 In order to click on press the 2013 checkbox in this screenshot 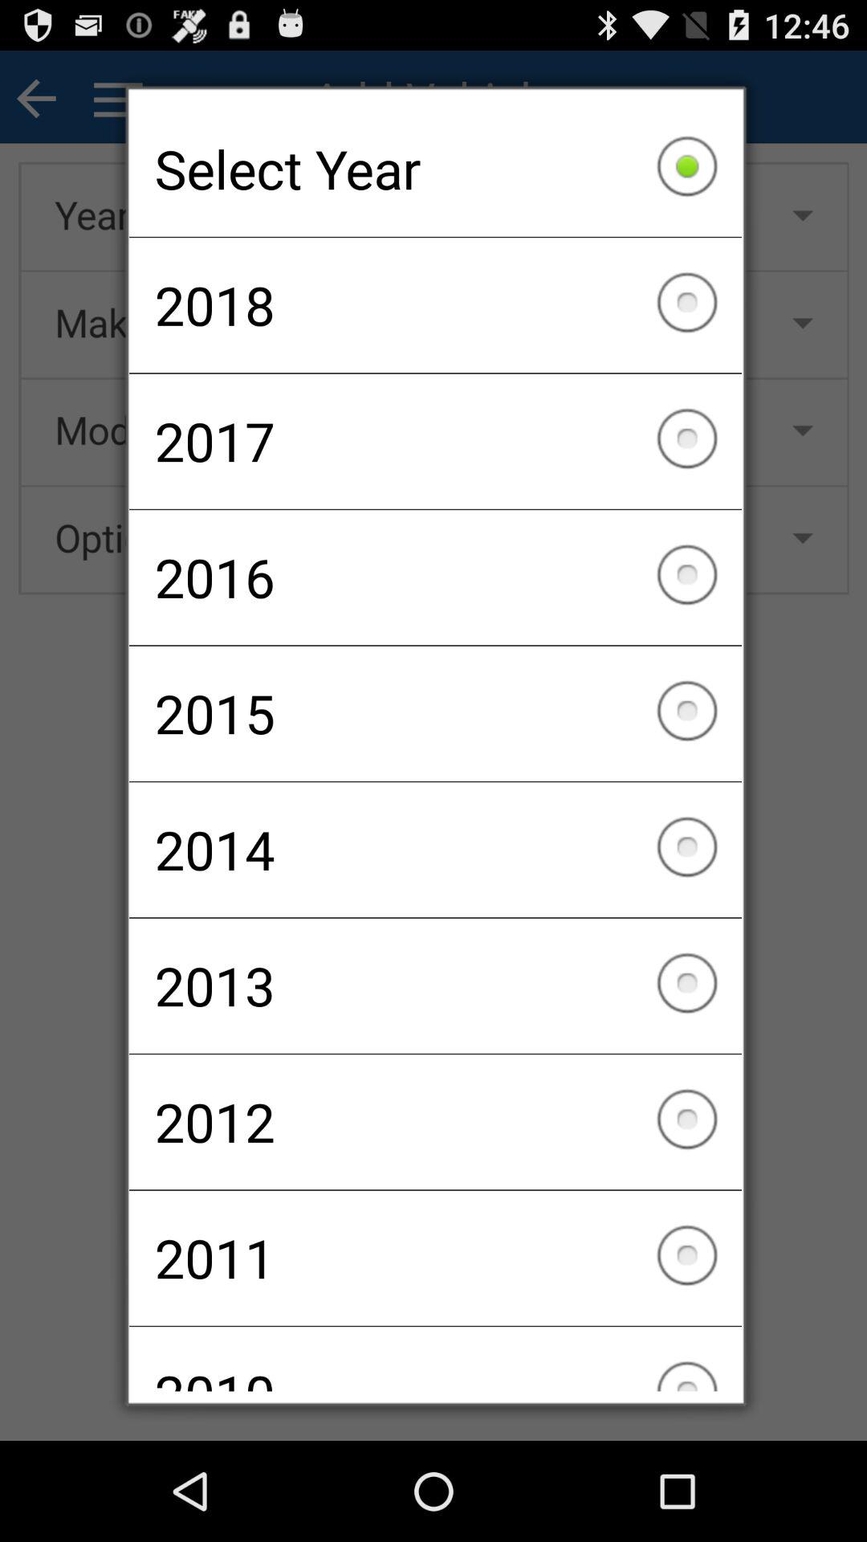, I will do `click(435, 985)`.